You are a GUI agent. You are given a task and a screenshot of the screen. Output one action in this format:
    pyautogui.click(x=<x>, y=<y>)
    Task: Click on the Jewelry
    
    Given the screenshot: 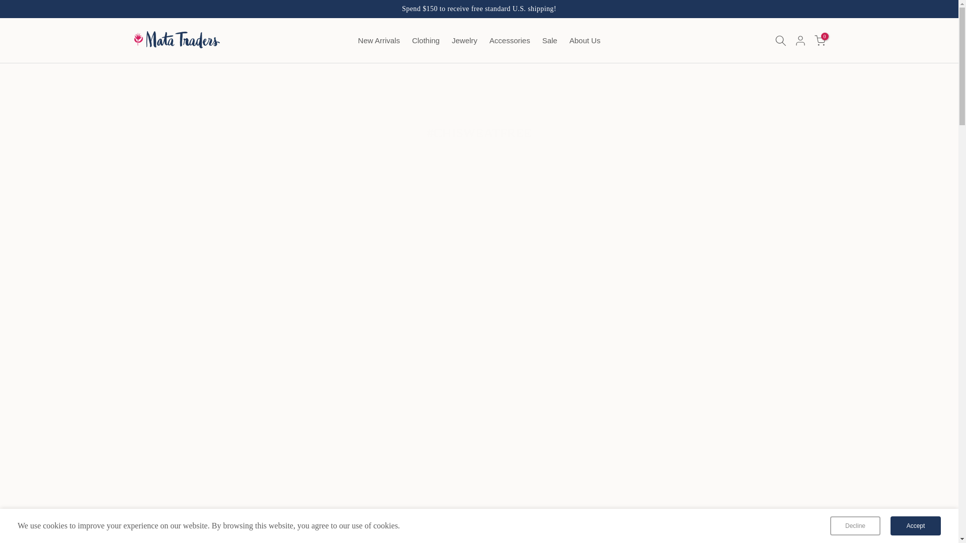 What is the action you would take?
    pyautogui.click(x=464, y=40)
    